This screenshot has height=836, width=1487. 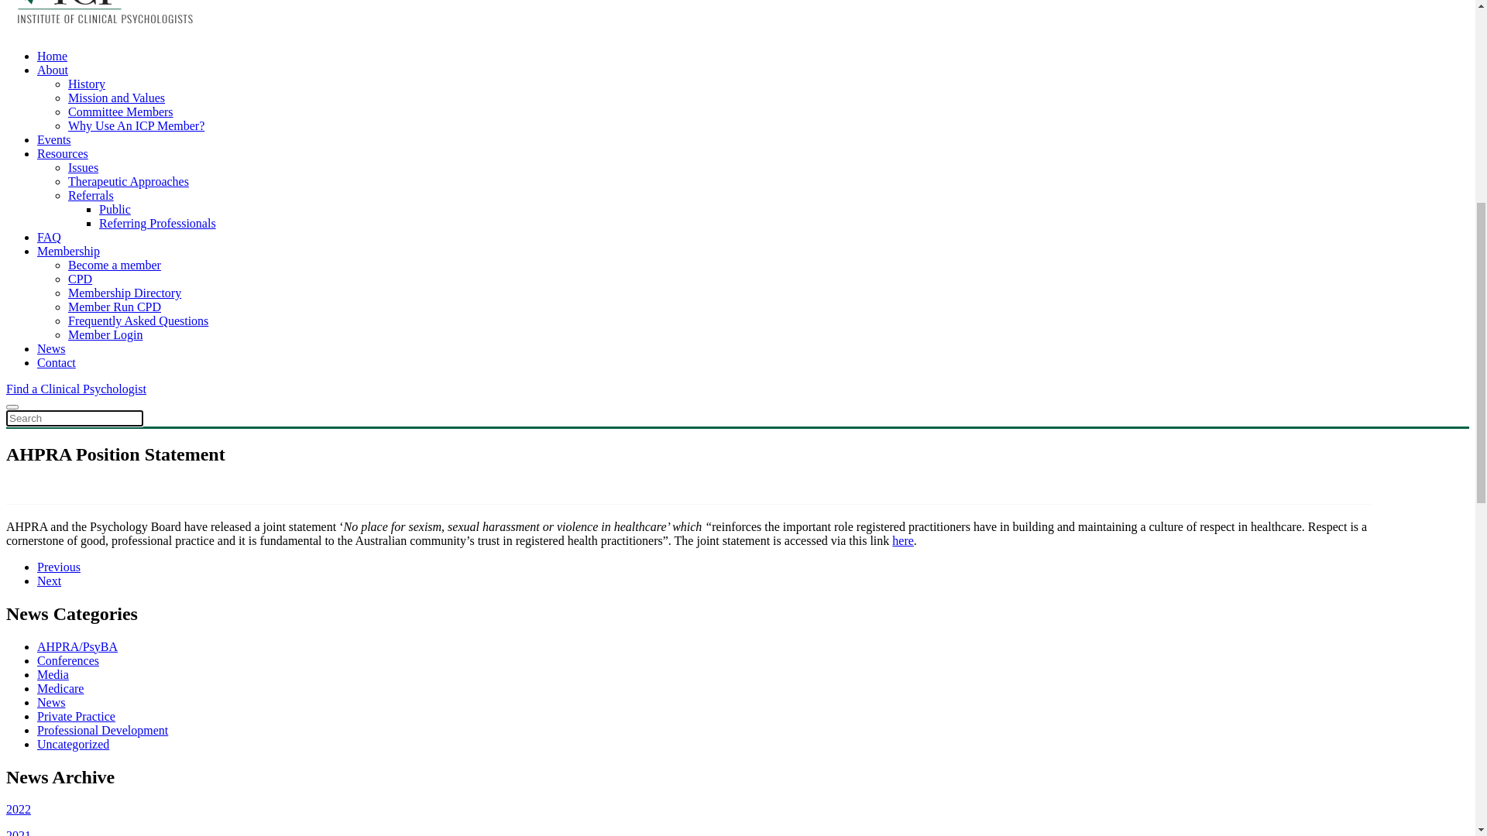 I want to click on Mission and Values, so click(x=116, y=175).